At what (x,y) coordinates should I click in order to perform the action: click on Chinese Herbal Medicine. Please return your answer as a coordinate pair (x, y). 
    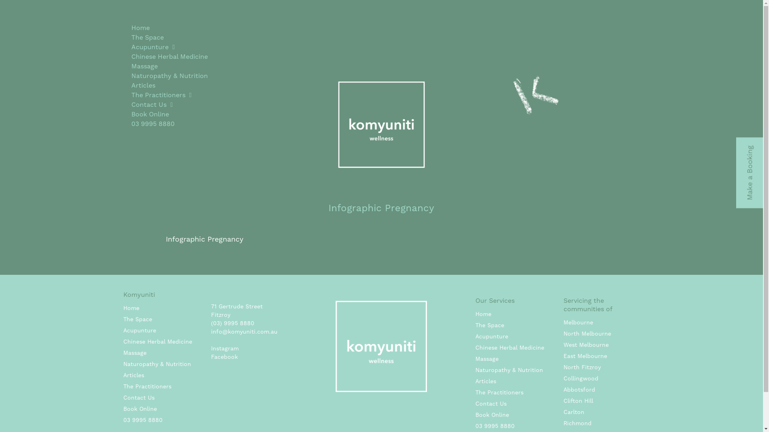
    Looking at the image, I should click on (510, 348).